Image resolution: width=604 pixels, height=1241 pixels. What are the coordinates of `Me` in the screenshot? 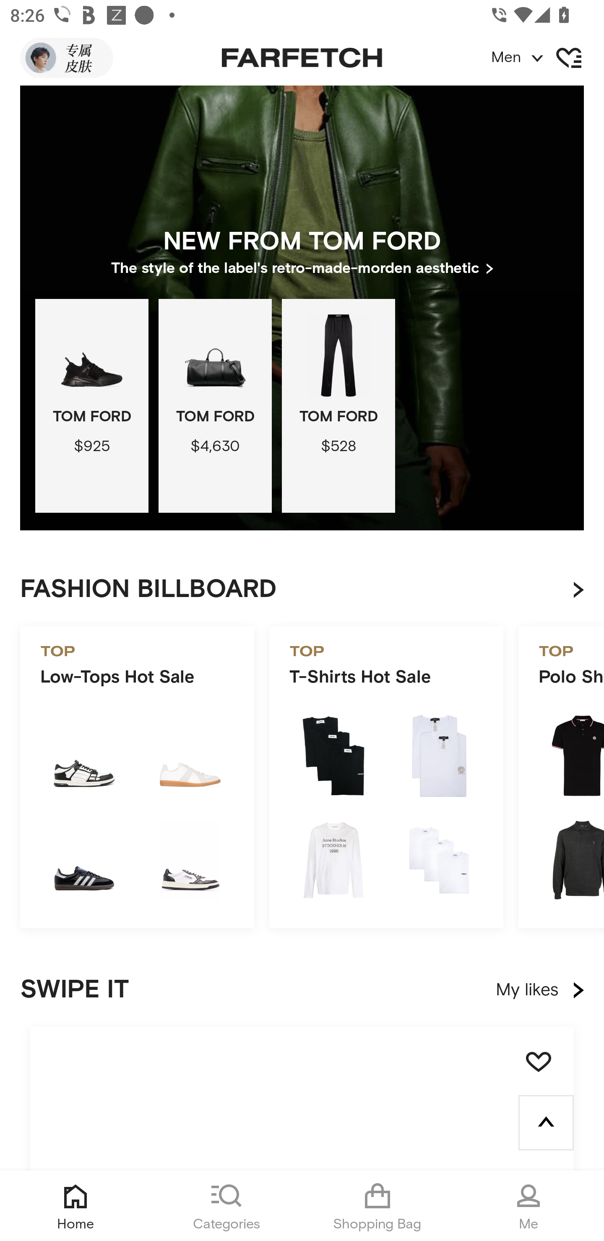 It's located at (528, 1206).